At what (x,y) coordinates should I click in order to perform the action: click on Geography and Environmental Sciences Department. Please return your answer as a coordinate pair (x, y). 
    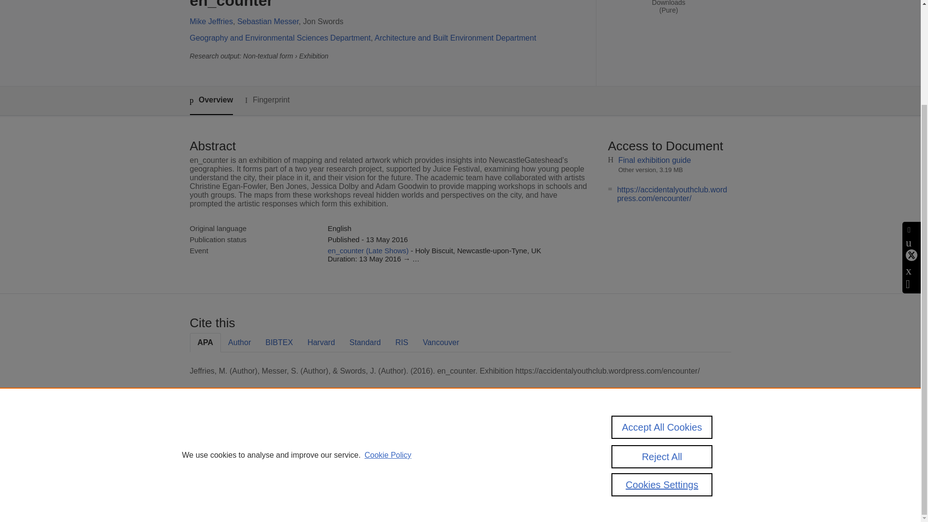
    Looking at the image, I should click on (279, 38).